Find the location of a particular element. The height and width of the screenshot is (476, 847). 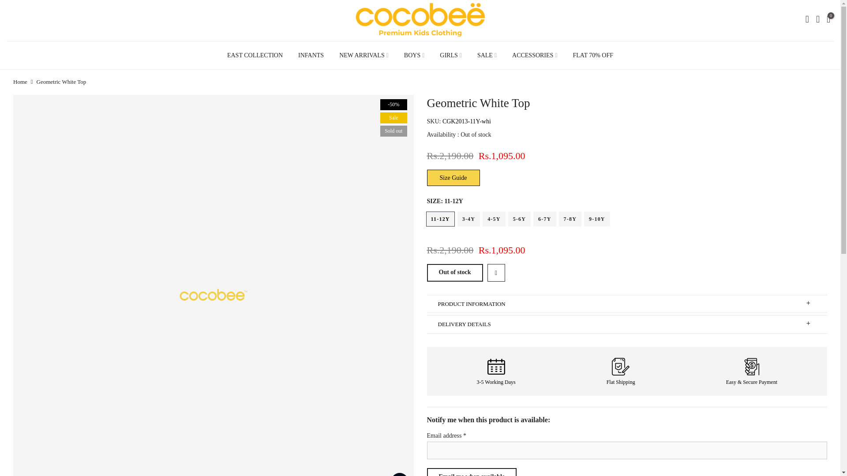

EAST COLLECTION is located at coordinates (255, 55).